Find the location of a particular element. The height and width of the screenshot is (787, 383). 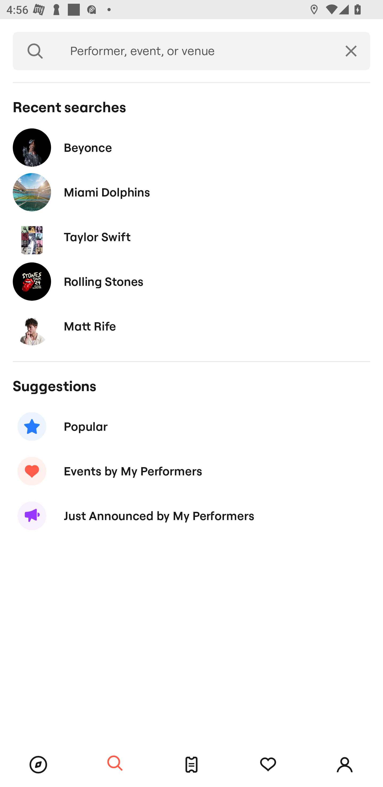

Browse is located at coordinates (38, 765).